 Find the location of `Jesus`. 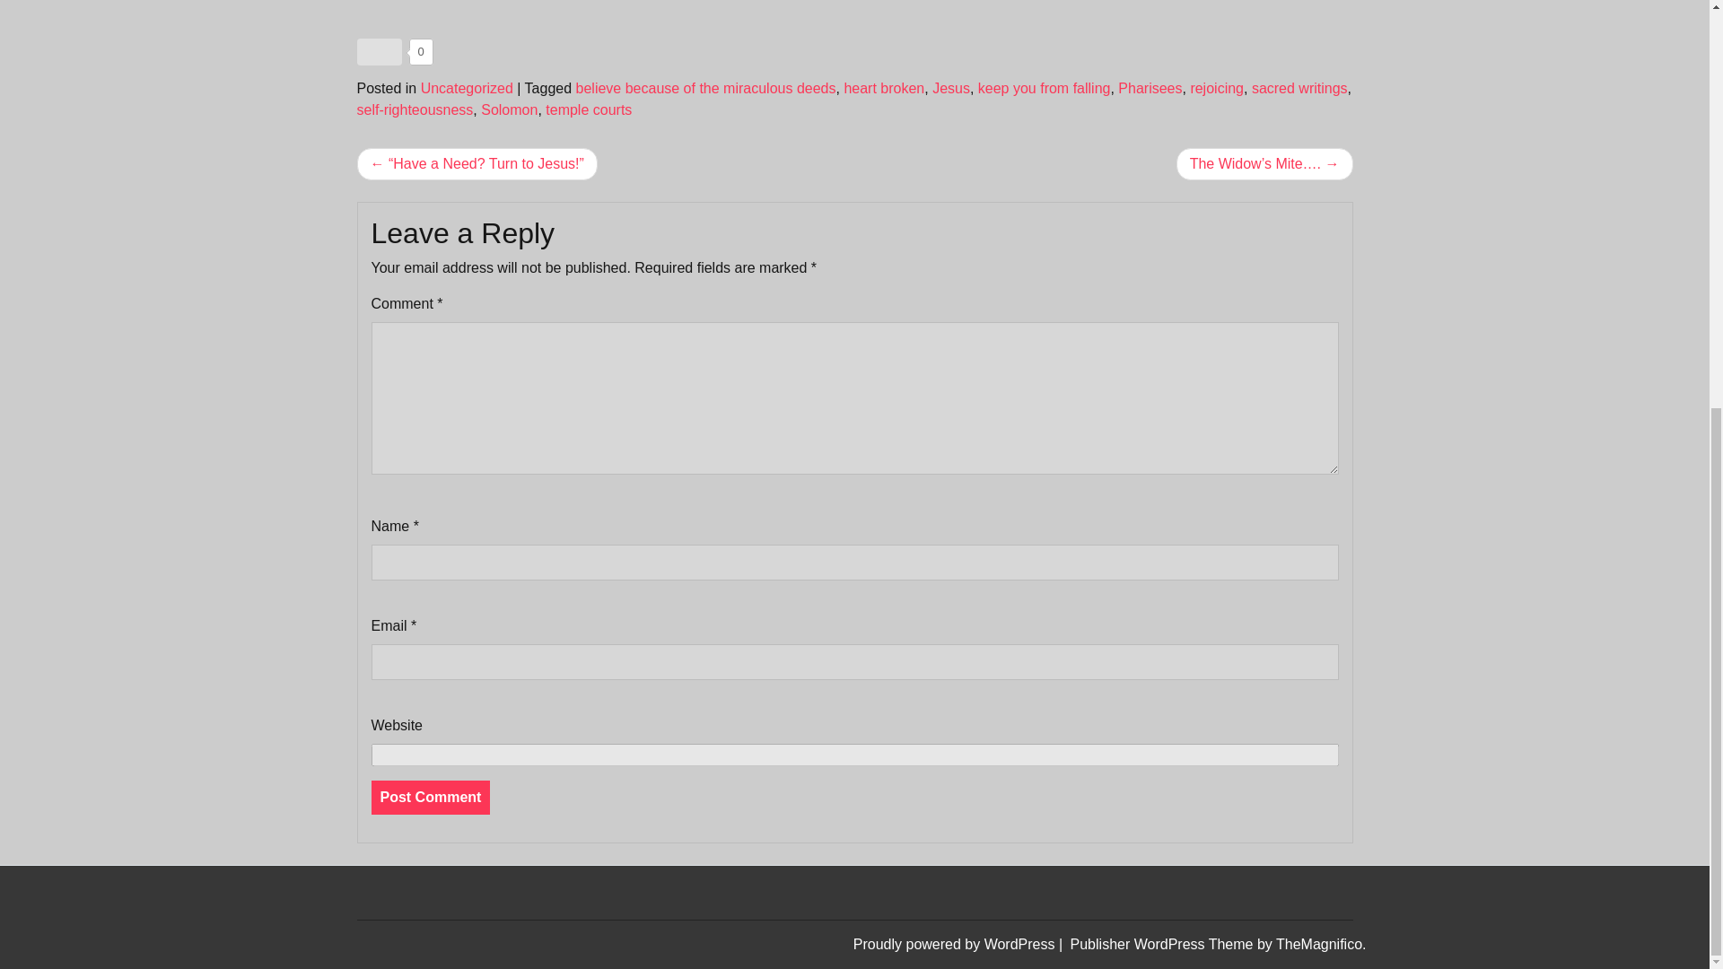

Jesus is located at coordinates (950, 88).